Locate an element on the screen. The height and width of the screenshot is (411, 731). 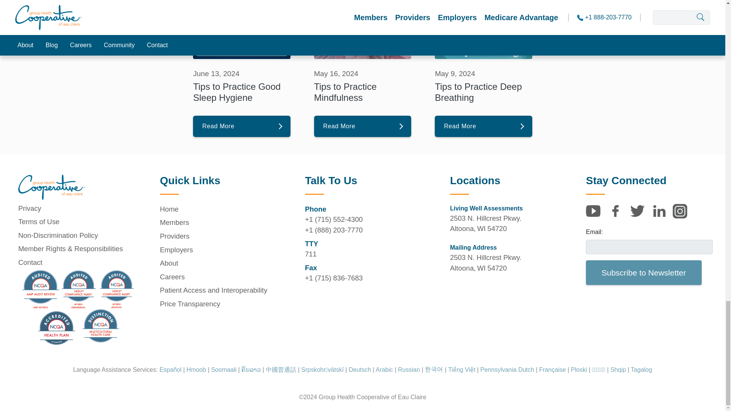
Subscribe to Newsletter is located at coordinates (644, 272).